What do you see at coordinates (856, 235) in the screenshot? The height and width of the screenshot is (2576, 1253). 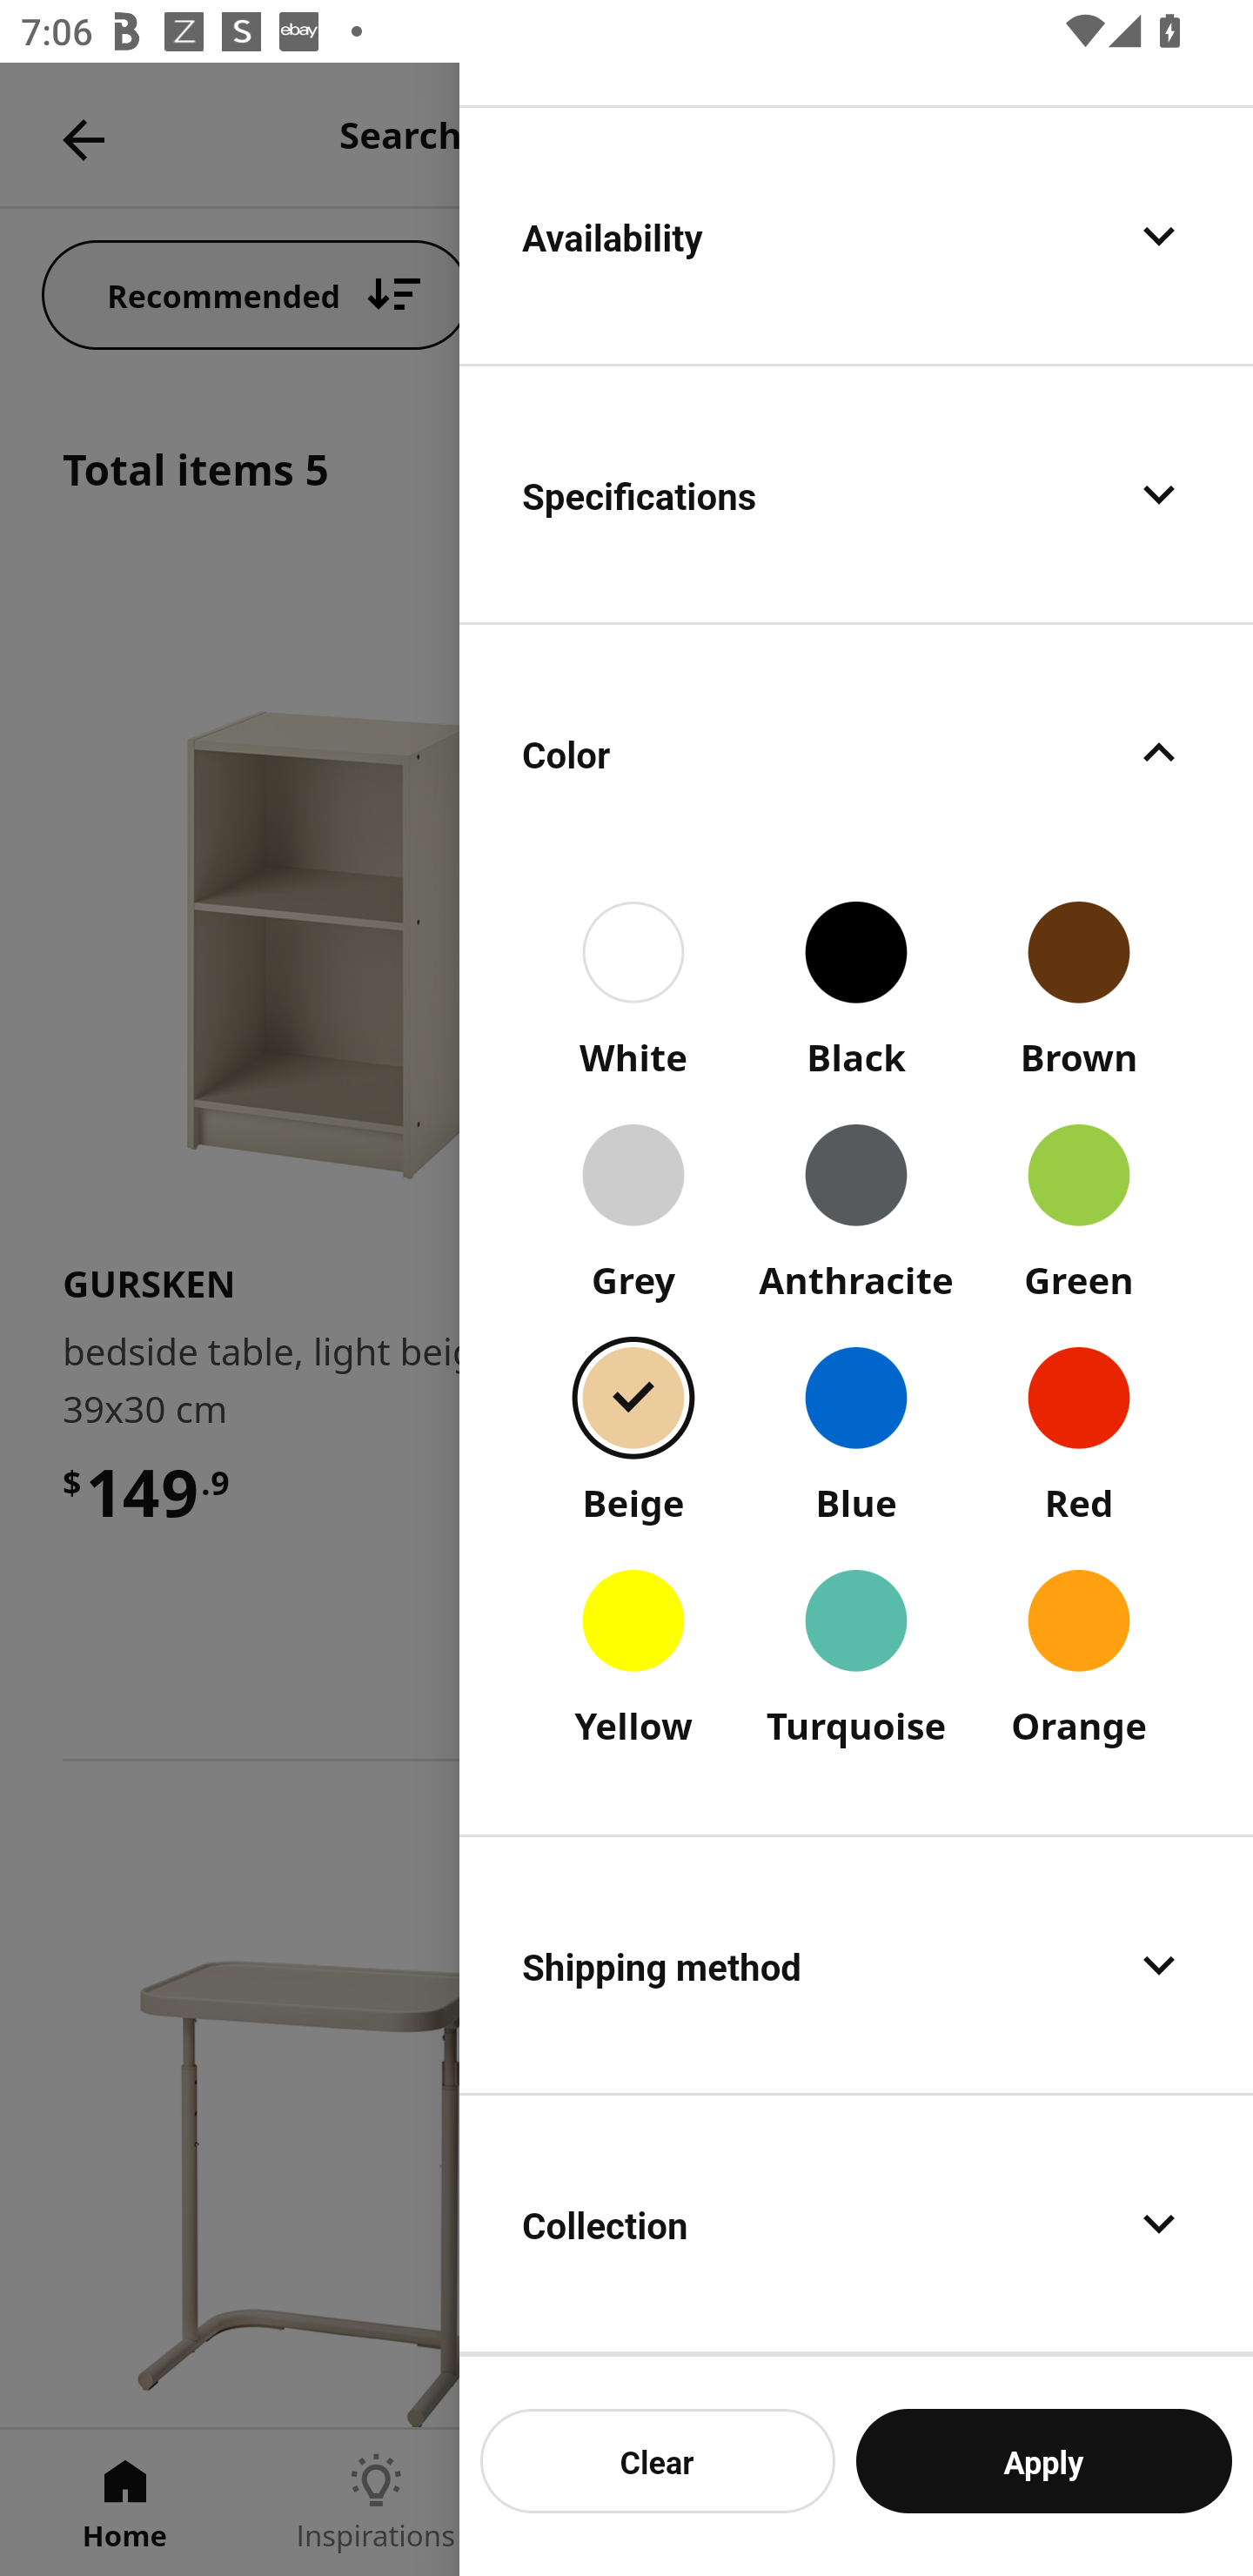 I see `Availability` at bounding box center [856, 235].